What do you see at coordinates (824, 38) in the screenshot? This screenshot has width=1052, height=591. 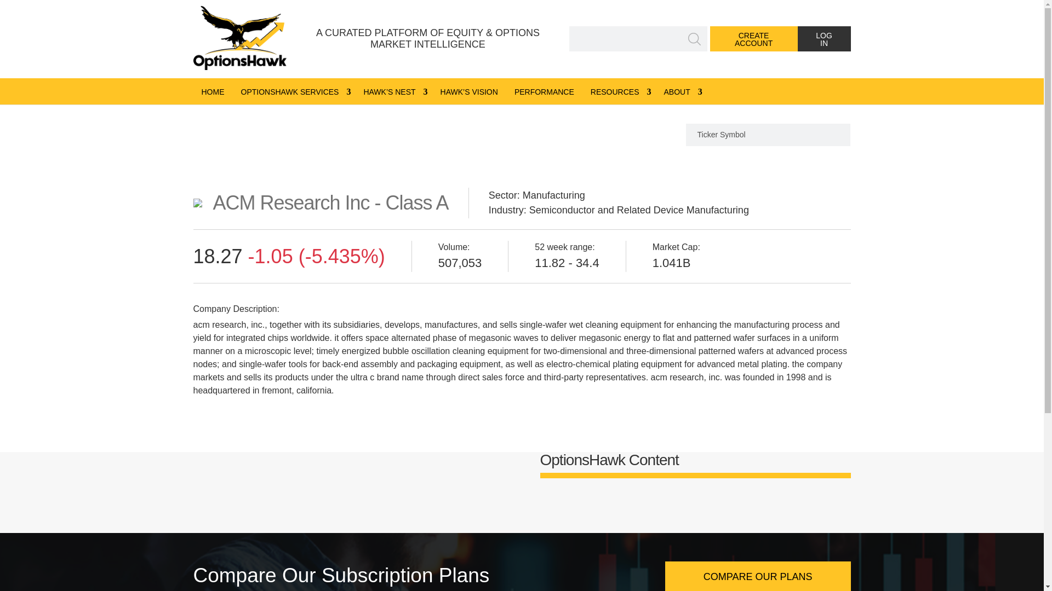 I see `LOG IN` at bounding box center [824, 38].